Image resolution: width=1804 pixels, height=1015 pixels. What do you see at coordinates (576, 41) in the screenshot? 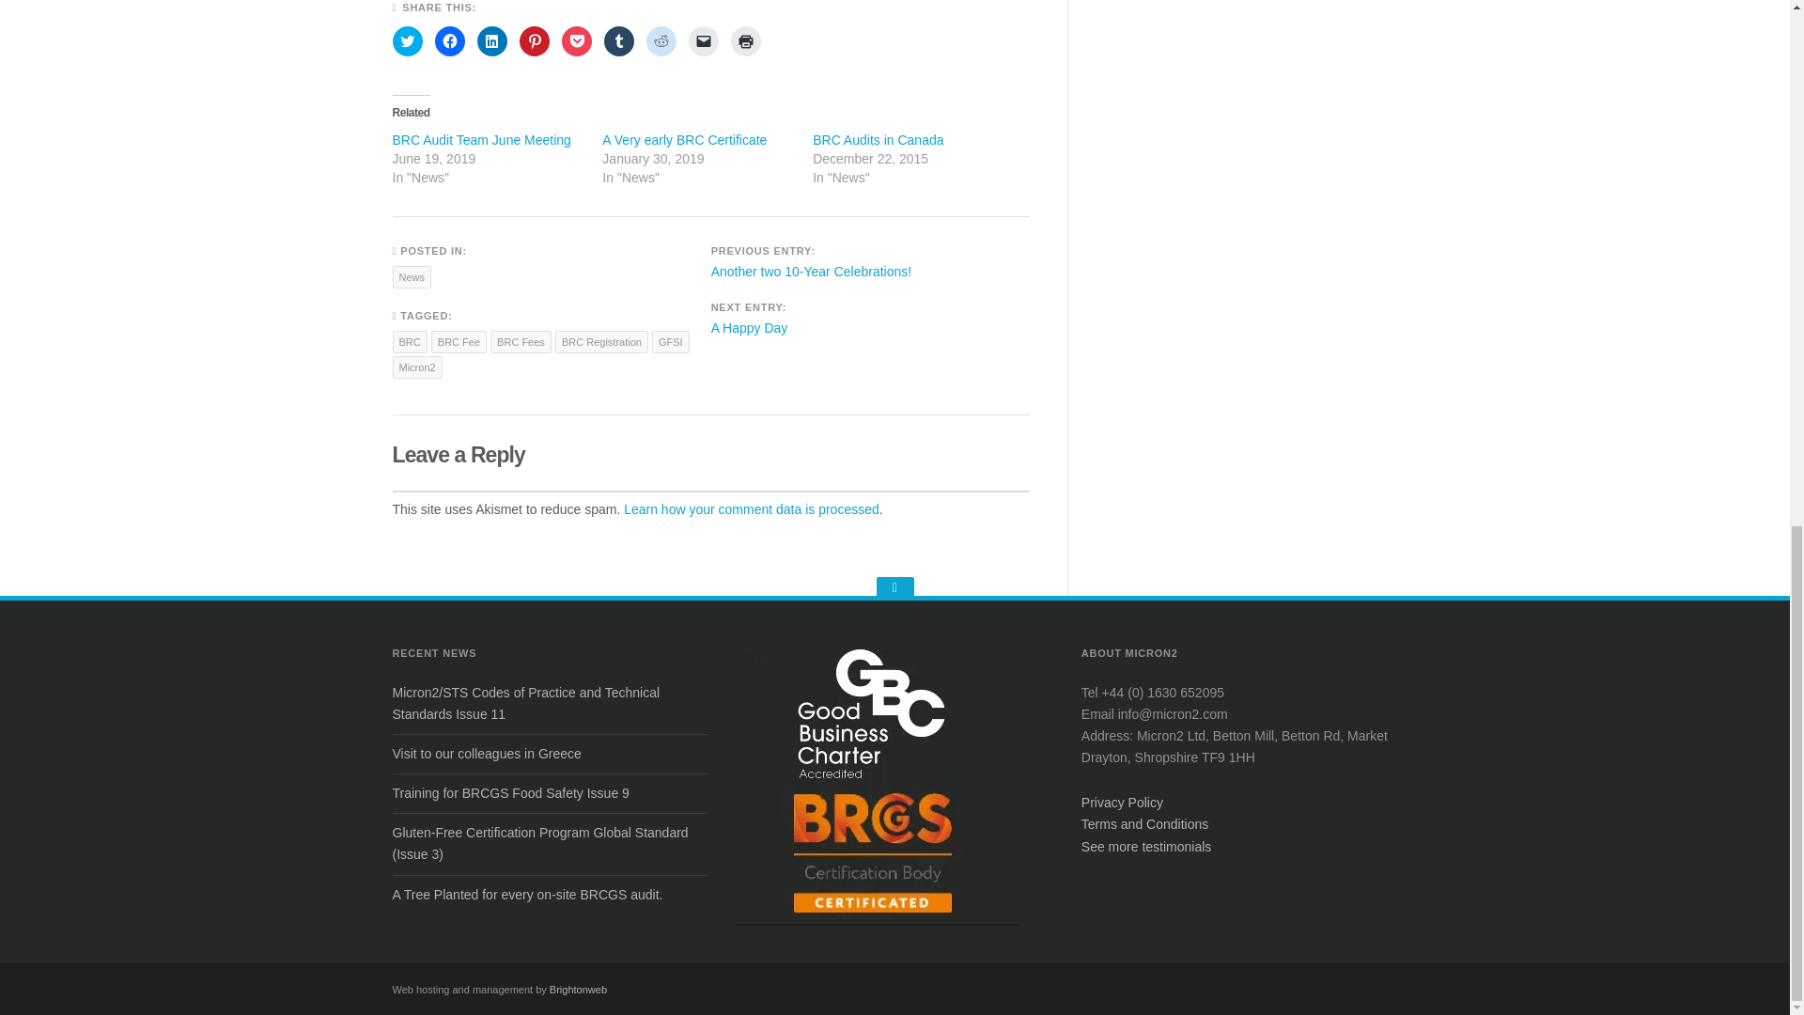
I see `Click to share on Pocket` at bounding box center [576, 41].